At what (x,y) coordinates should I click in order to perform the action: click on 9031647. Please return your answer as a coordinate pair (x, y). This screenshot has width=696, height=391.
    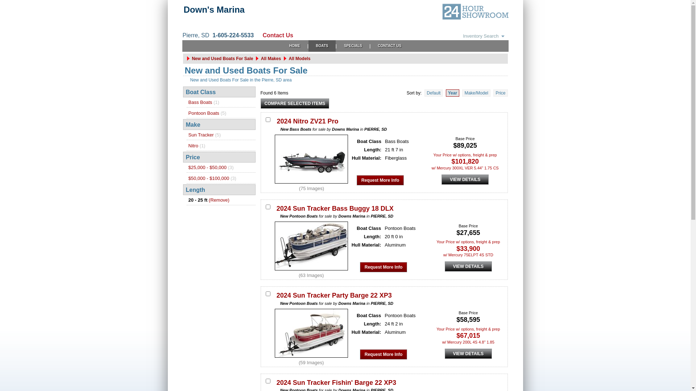
    Looking at the image, I should click on (268, 119).